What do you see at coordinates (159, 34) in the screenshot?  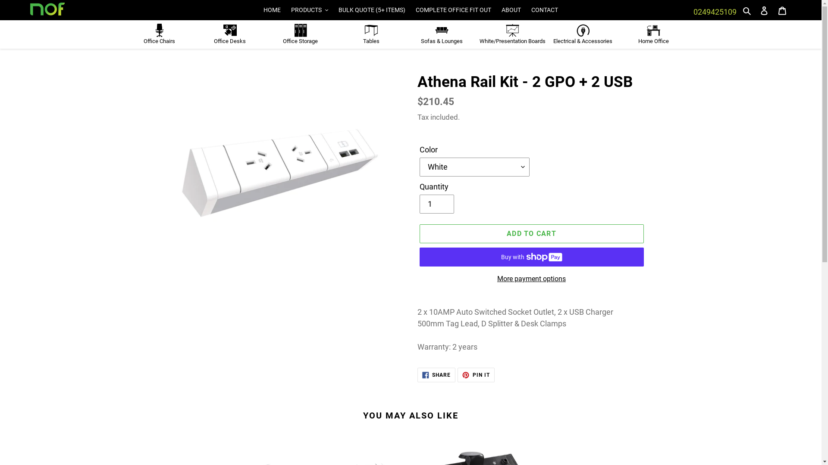 I see `Office Chairs` at bounding box center [159, 34].